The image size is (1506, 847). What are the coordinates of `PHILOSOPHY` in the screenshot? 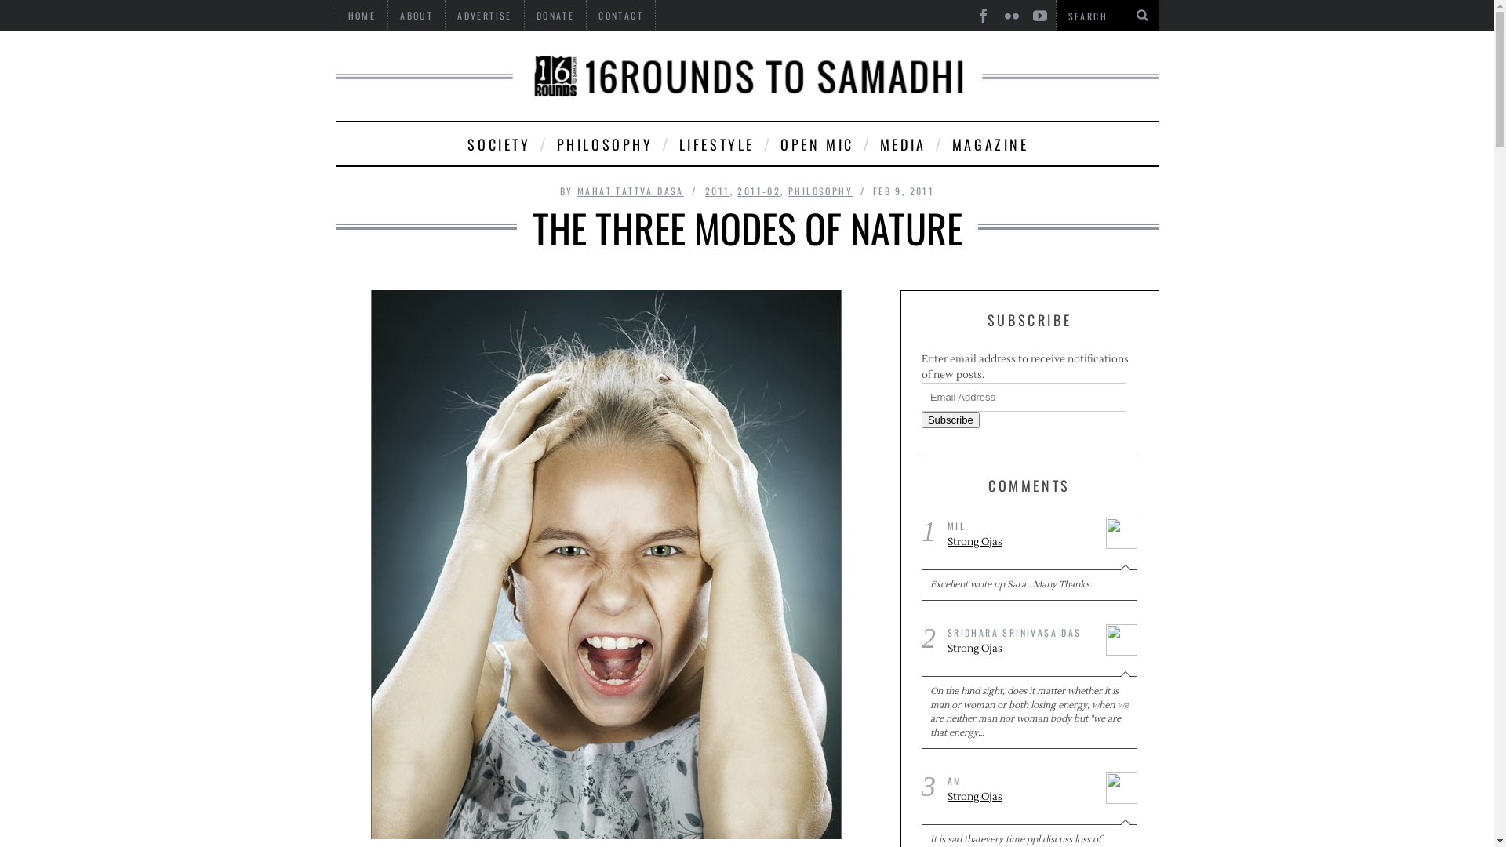 It's located at (604, 143).